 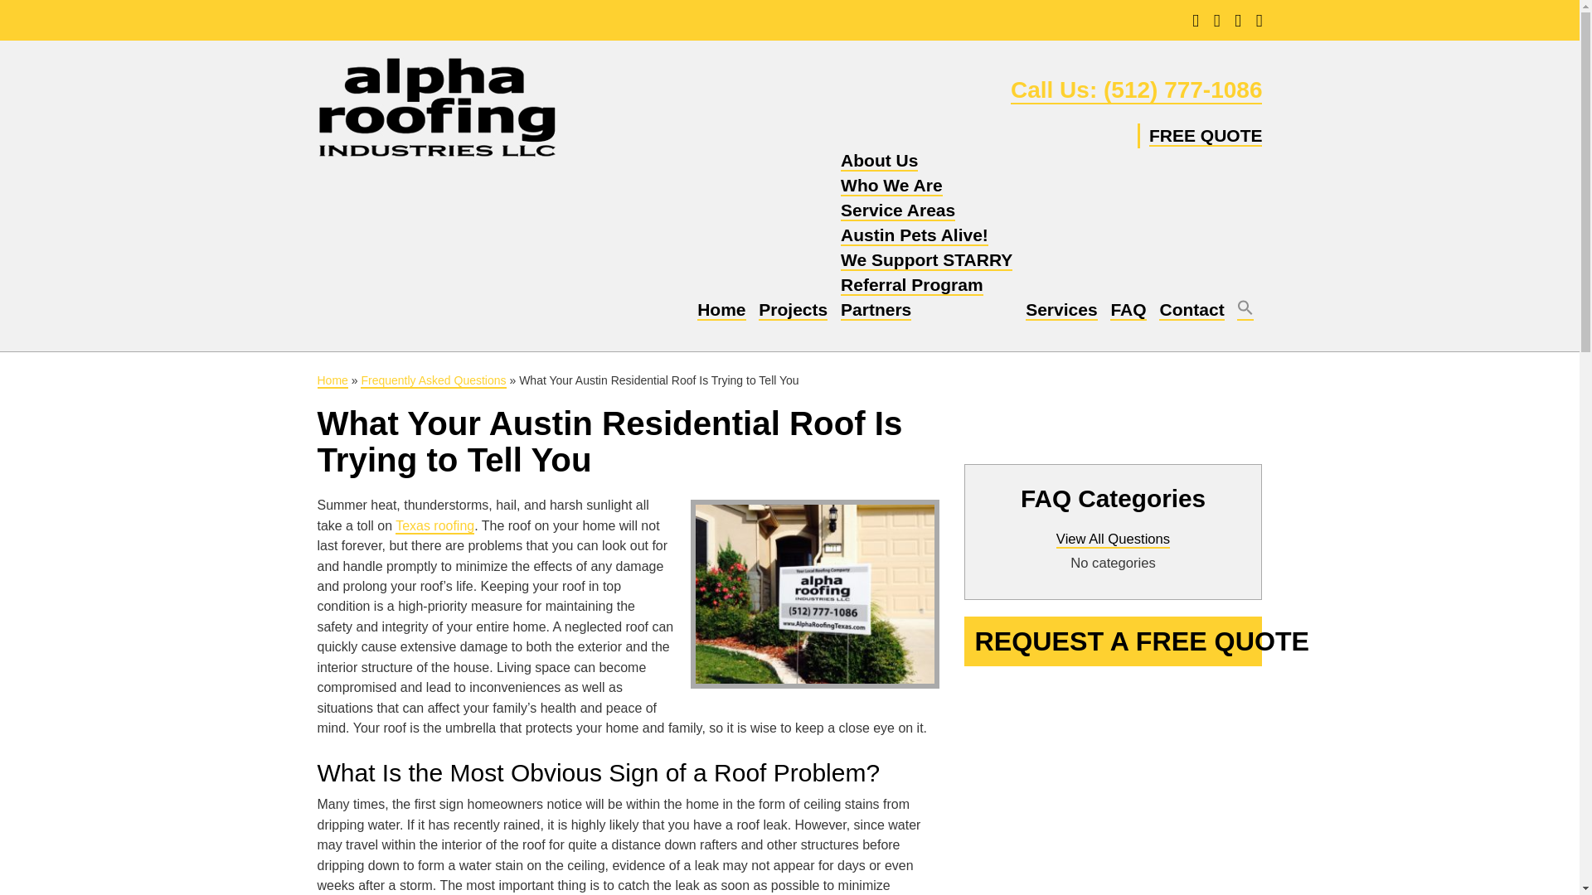 What do you see at coordinates (926, 260) in the screenshot?
I see `We Support STARRY` at bounding box center [926, 260].